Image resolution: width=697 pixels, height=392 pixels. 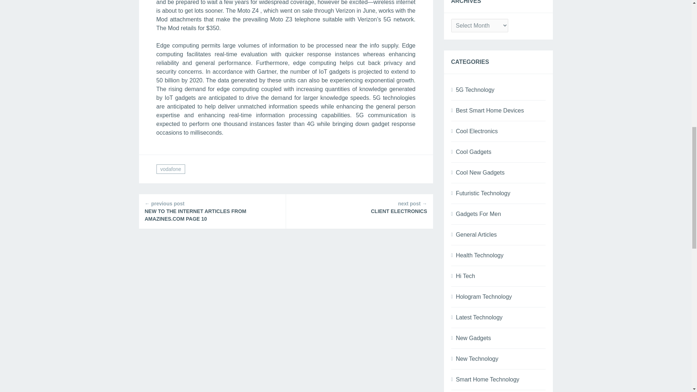 I want to click on Cool Gadgets, so click(x=473, y=152).